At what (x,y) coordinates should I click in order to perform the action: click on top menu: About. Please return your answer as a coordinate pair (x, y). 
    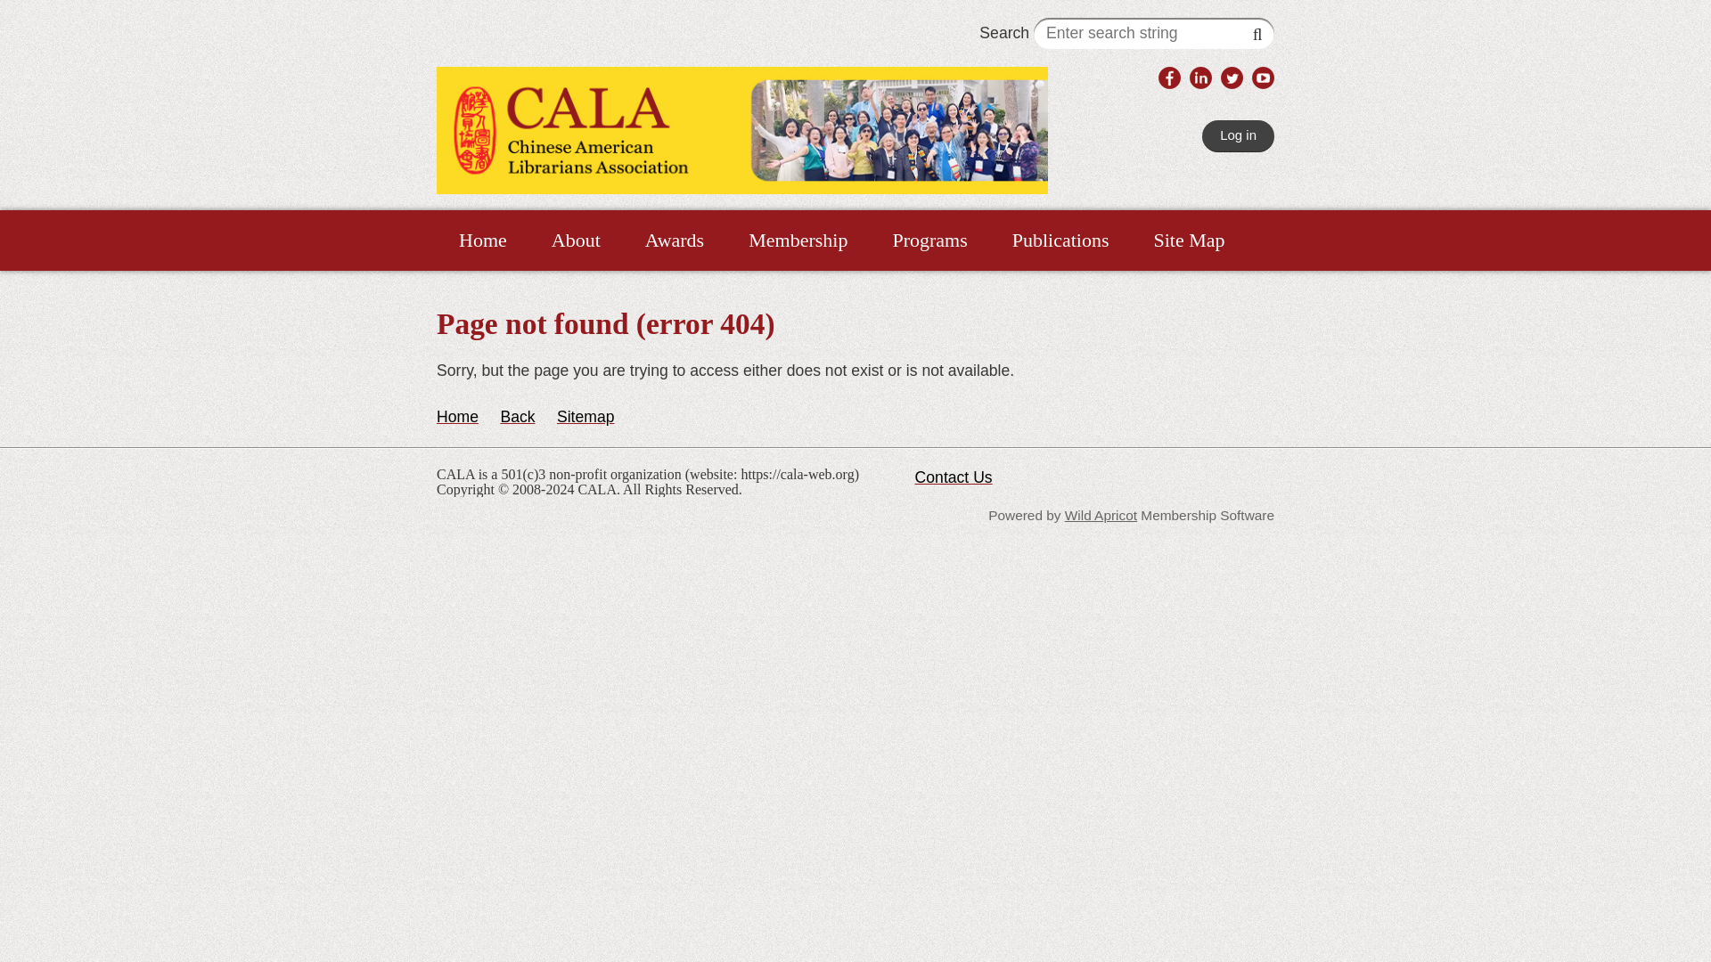
    Looking at the image, I should click on (576, 240).